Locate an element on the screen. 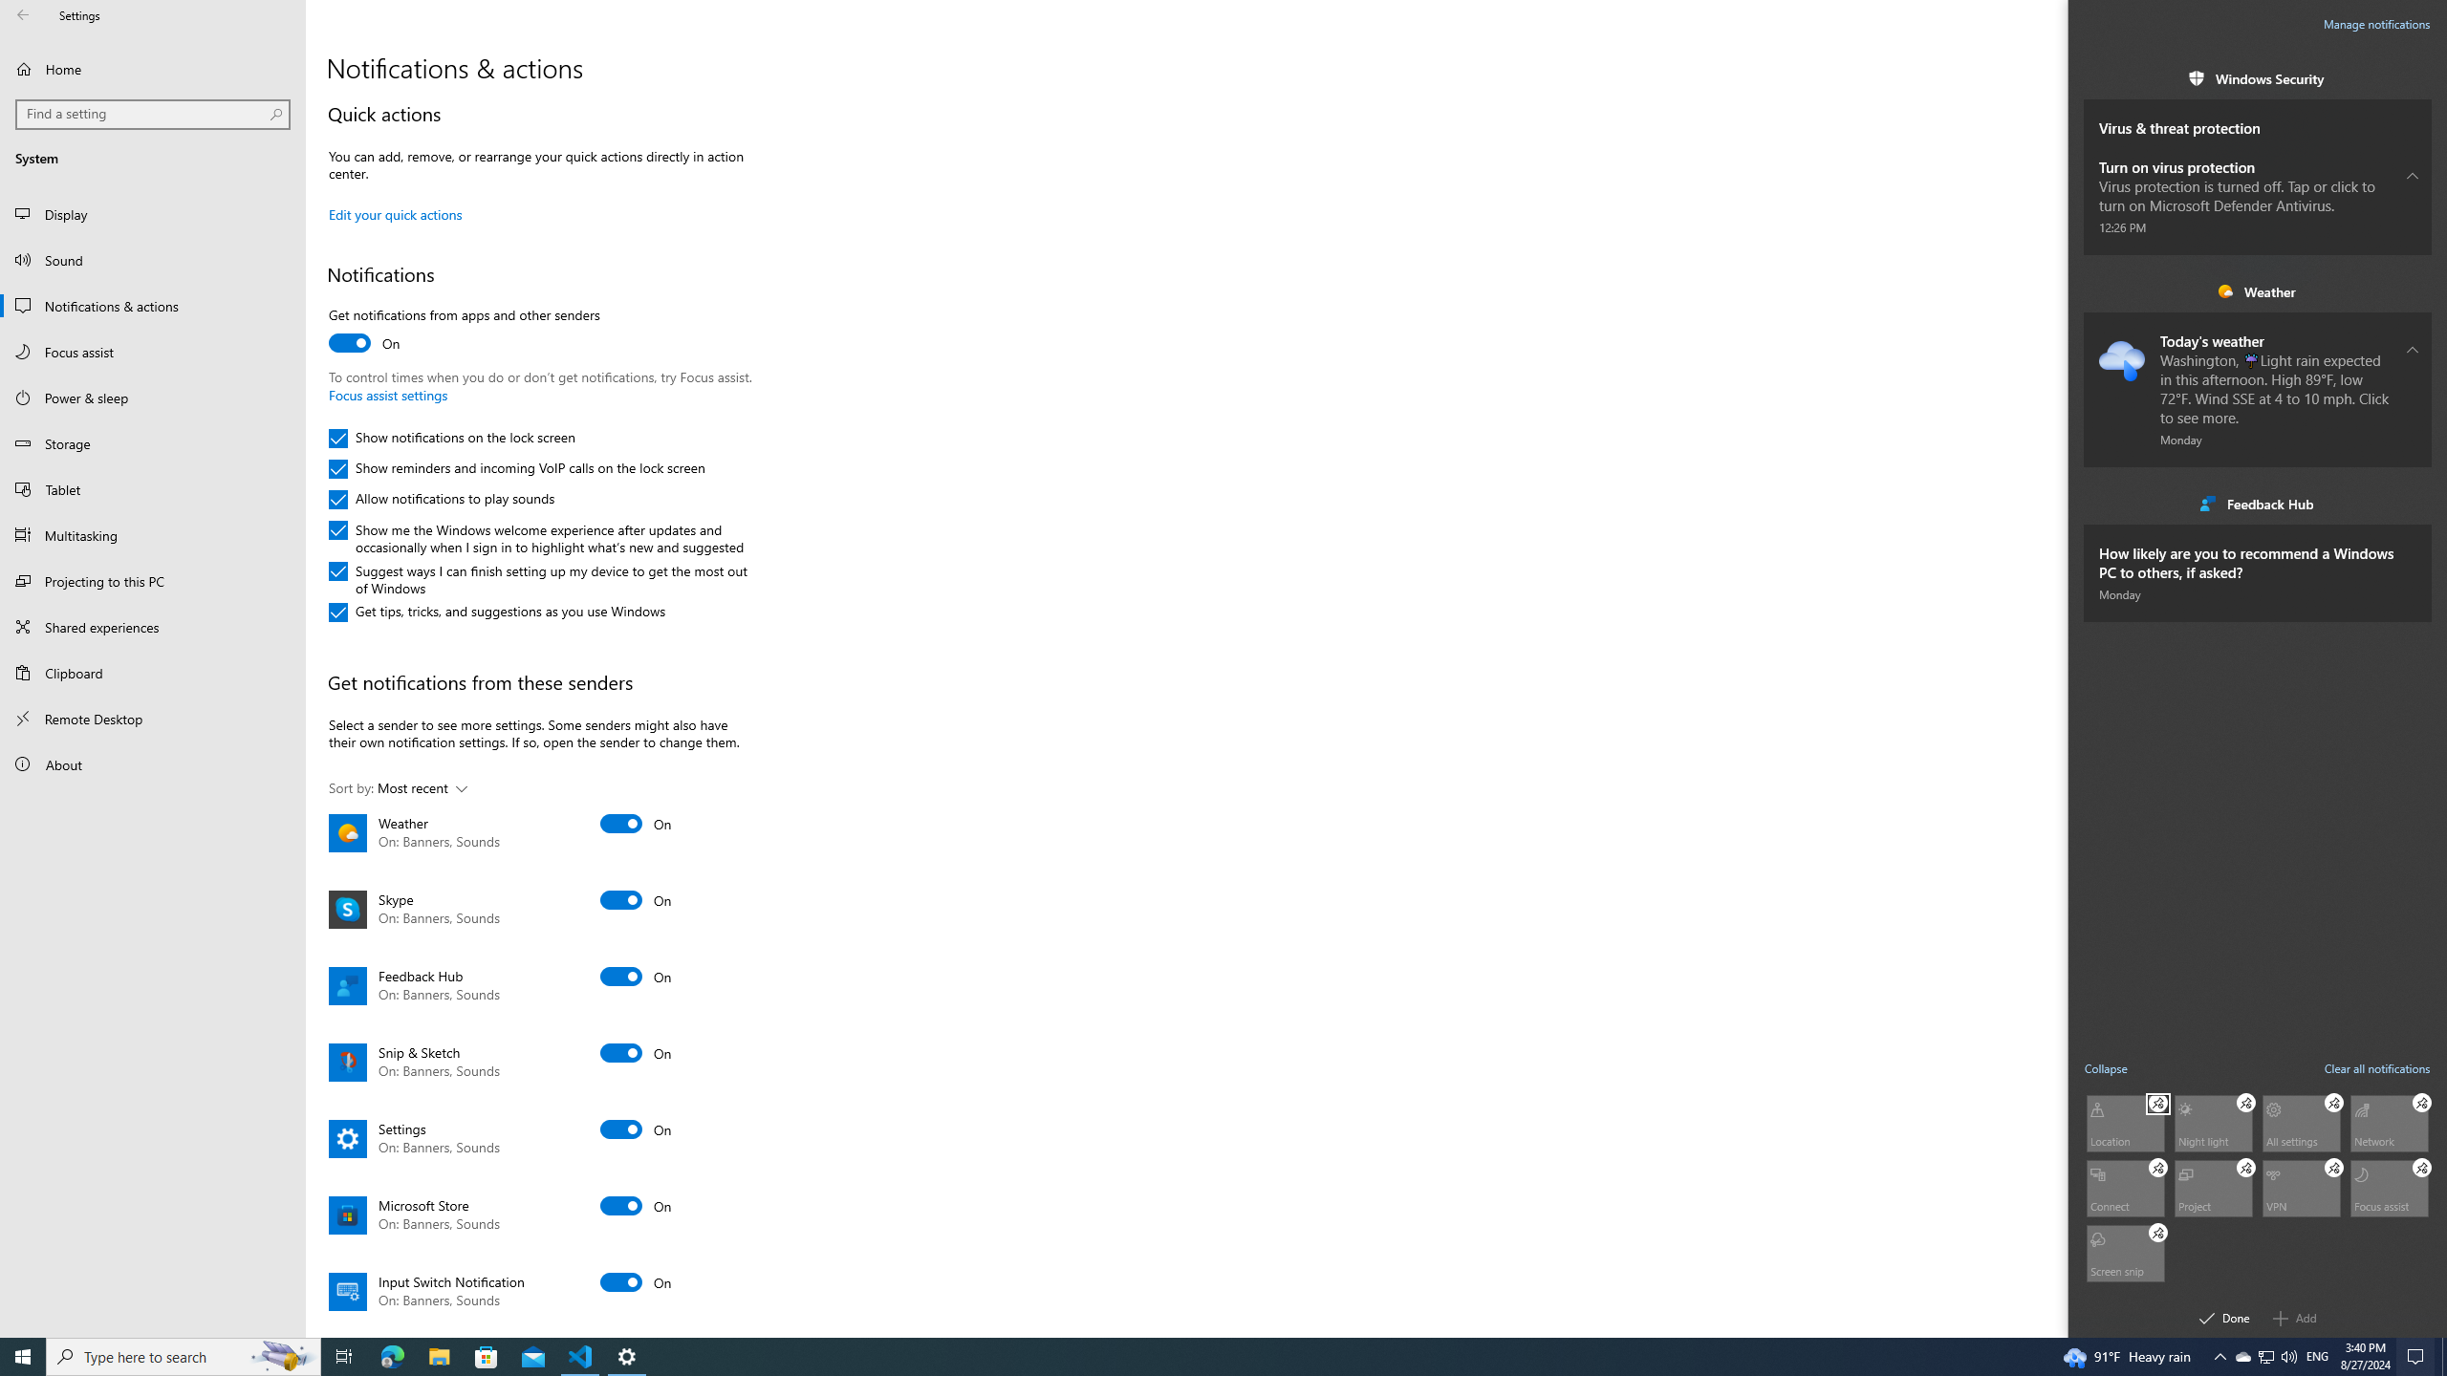  Search highlights icon opens search home window is located at coordinates (283, 1357).